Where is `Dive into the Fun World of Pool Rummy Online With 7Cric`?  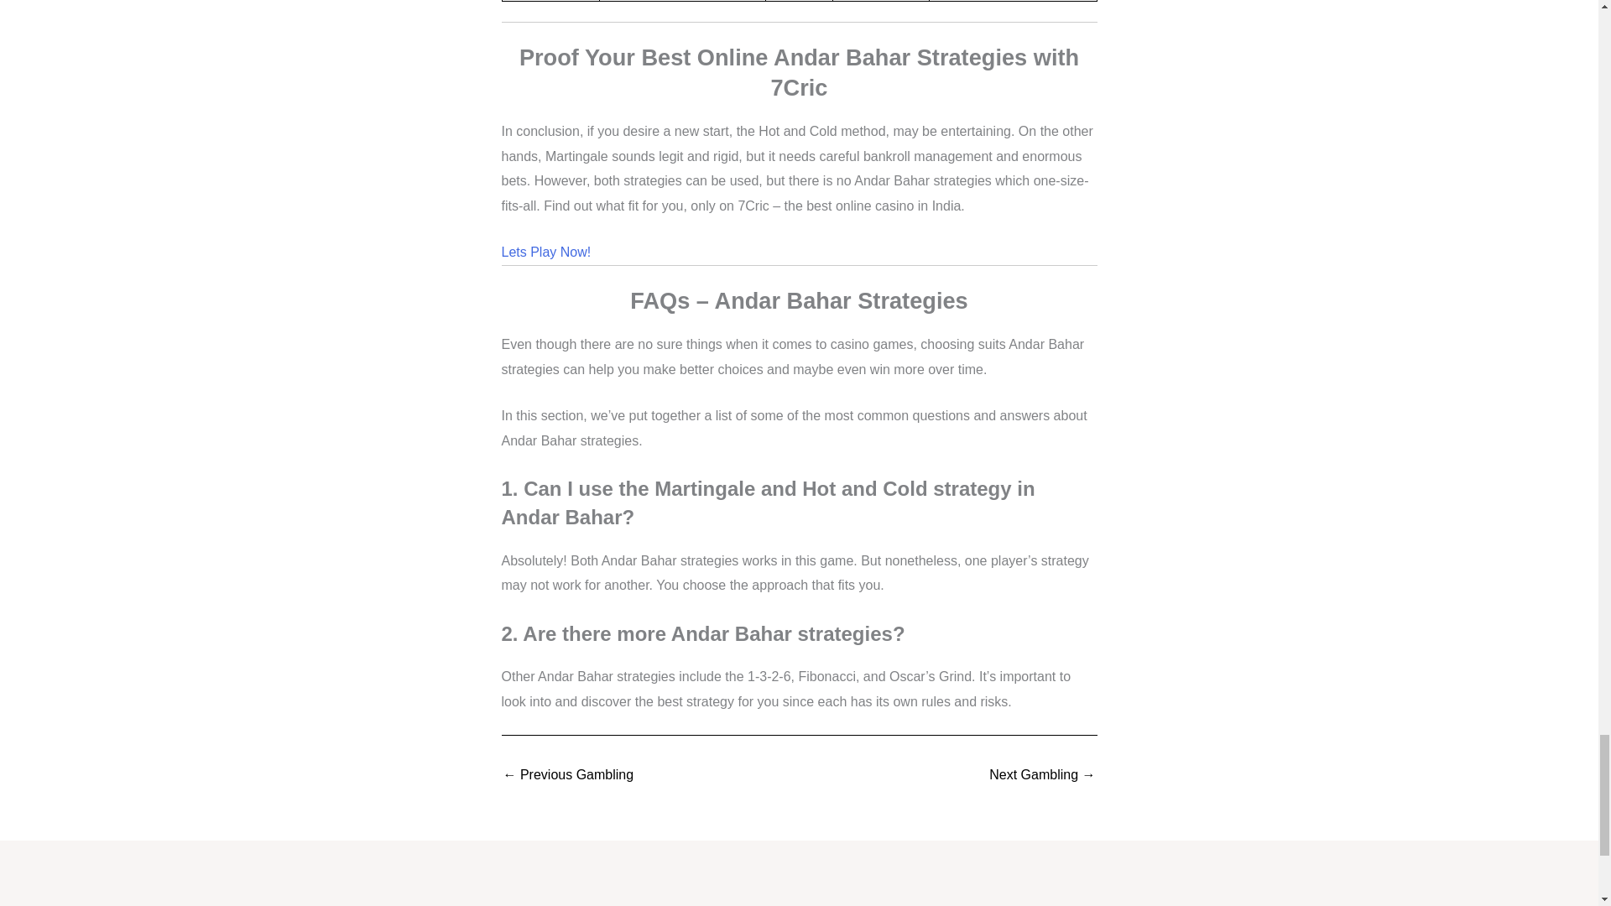 Dive into the Fun World of Pool Rummy Online With 7Cric is located at coordinates (569, 775).